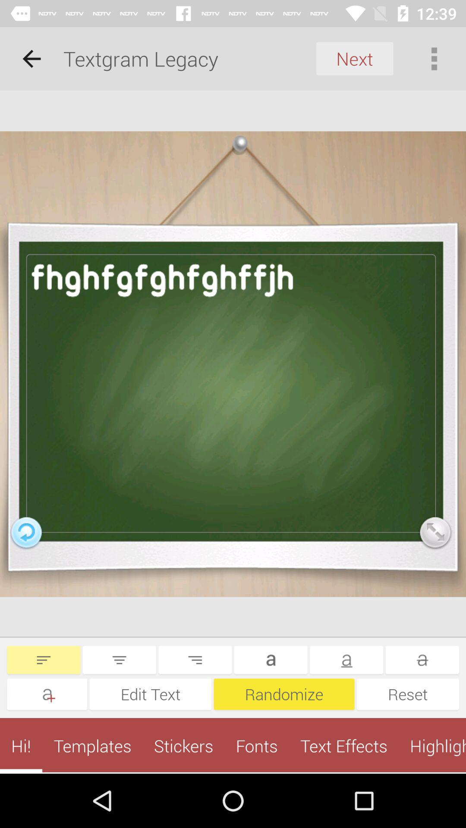 The width and height of the screenshot is (466, 828). Describe the element at coordinates (92, 746) in the screenshot. I see `turn on templates item` at that location.